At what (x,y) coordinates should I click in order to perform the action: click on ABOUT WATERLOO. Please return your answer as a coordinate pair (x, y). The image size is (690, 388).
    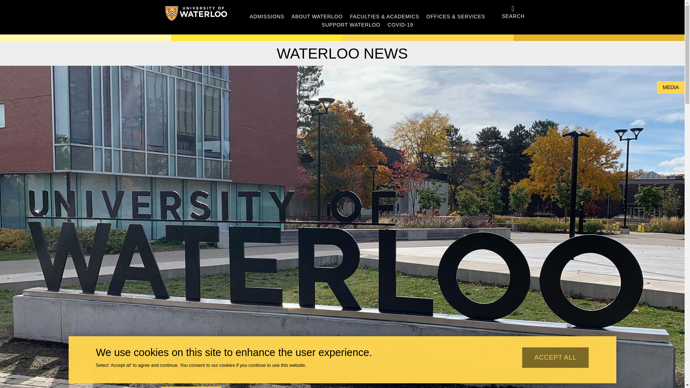
    Looking at the image, I should click on (317, 17).